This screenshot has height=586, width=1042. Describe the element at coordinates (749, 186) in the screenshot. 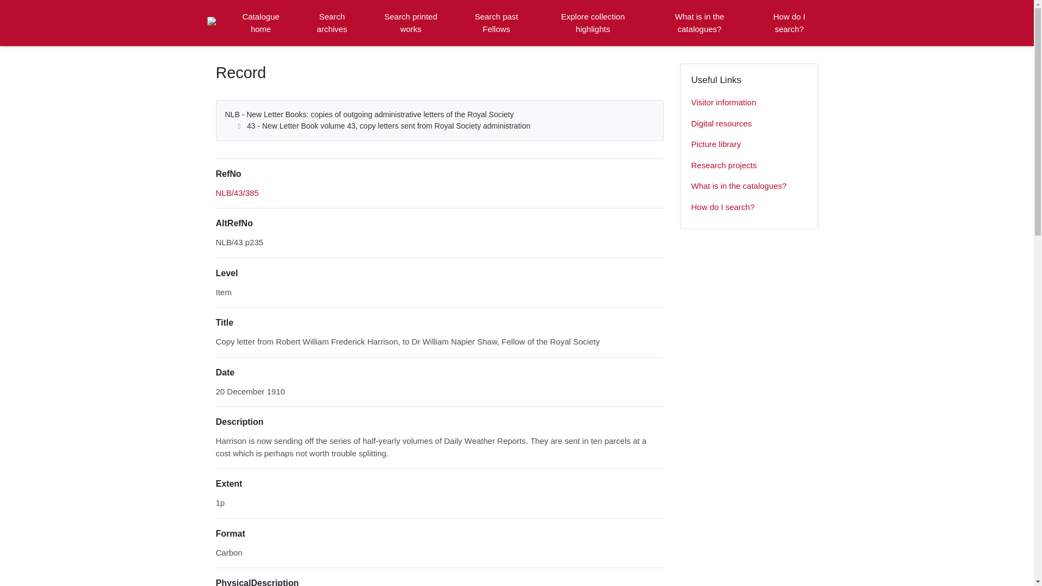

I see `What is in the catalogues?` at that location.